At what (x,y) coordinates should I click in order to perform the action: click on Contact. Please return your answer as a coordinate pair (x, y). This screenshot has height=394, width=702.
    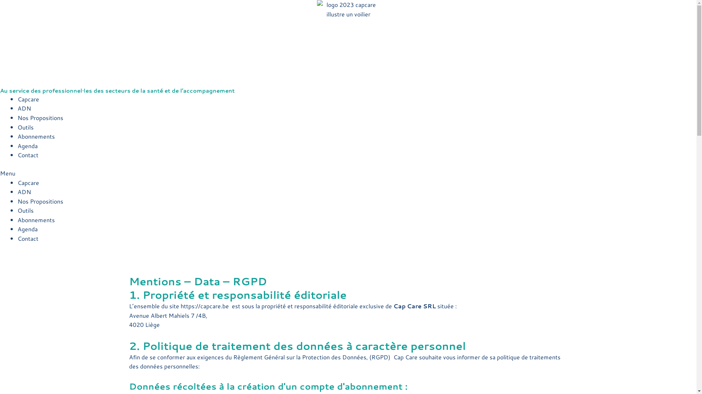
    Looking at the image, I should click on (28, 155).